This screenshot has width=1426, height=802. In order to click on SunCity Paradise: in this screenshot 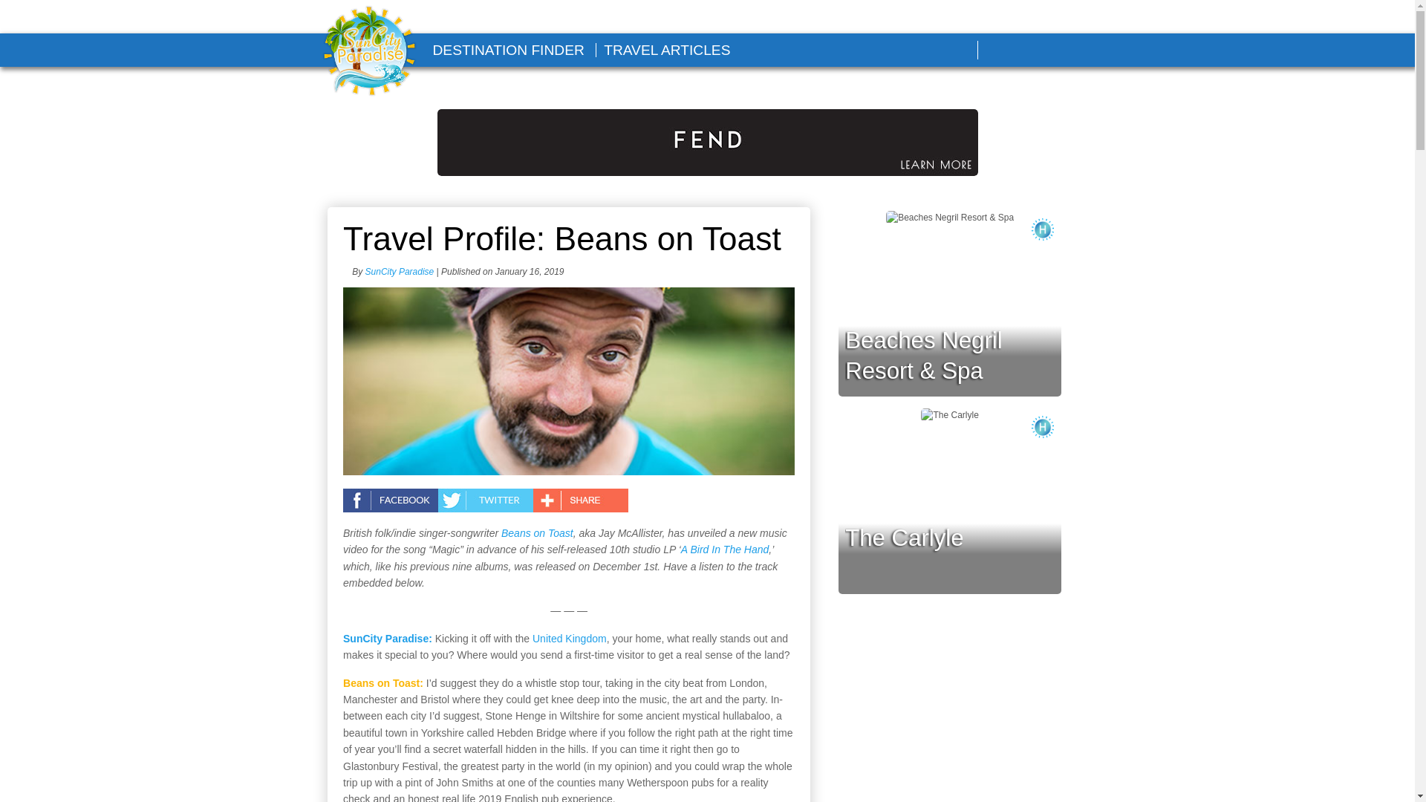, I will do `click(388, 639)`.